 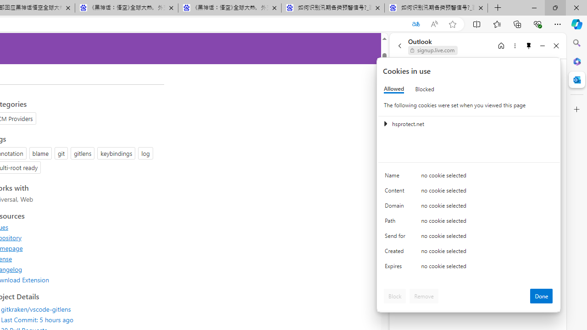 I want to click on Allowed, so click(x=394, y=89).